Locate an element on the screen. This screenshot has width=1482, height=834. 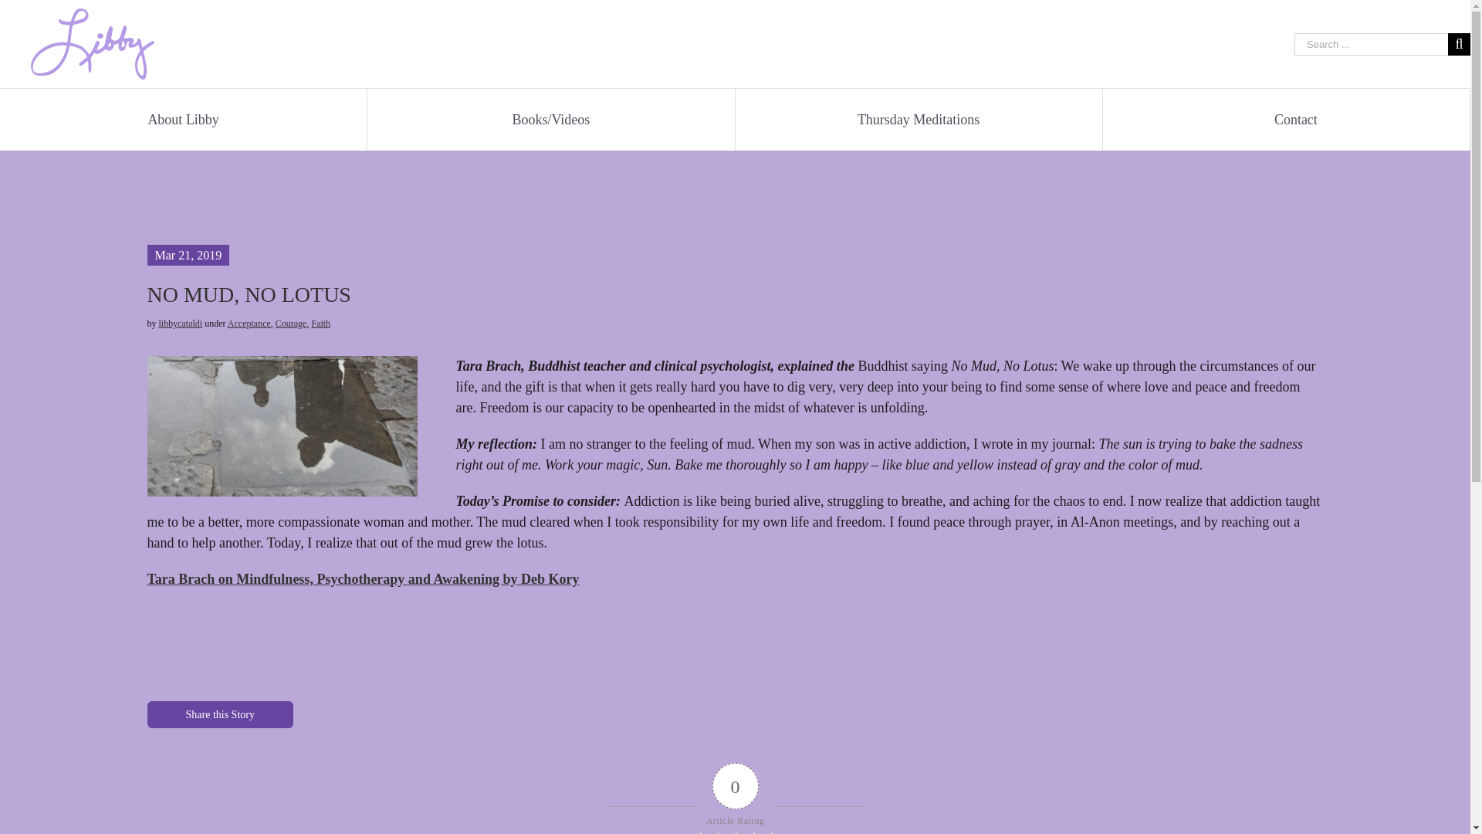
libbycataldi is located at coordinates (181, 323).